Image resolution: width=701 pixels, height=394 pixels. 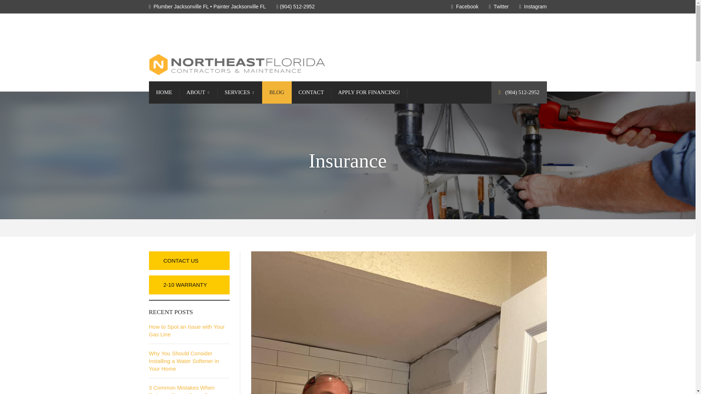 I want to click on APPLY FOR FINANCING!, so click(x=369, y=92).